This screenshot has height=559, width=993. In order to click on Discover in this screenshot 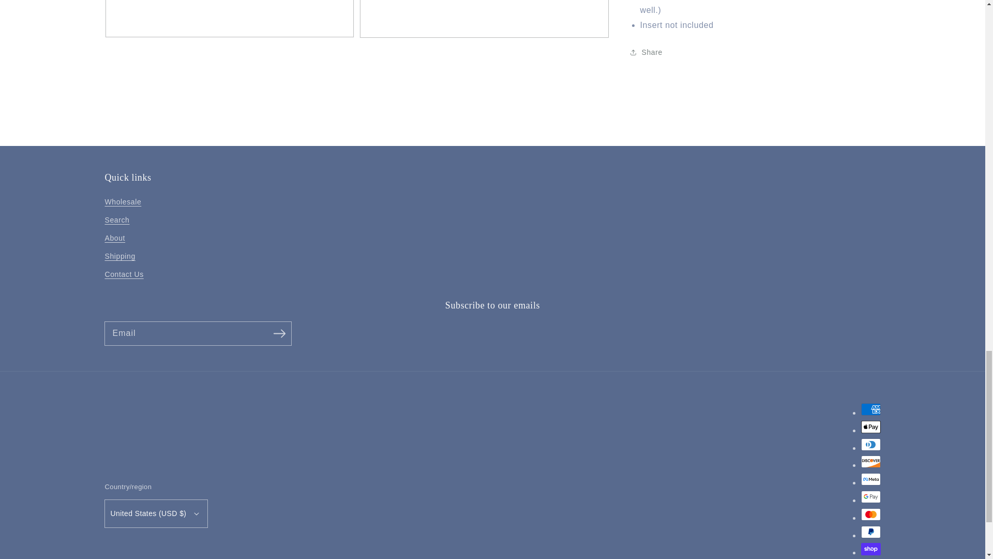, I will do `click(870, 462)`.